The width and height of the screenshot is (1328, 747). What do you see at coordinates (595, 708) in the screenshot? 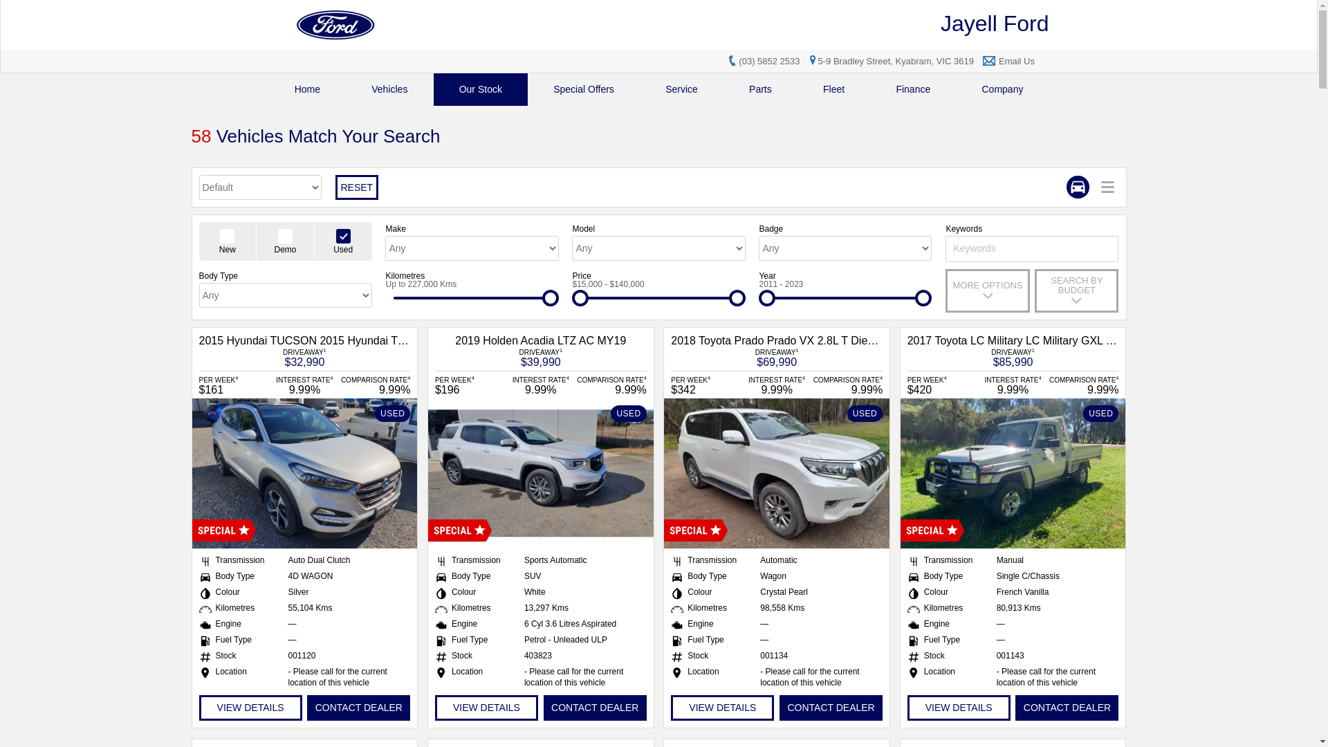
I see `CONTACT DEALER` at bounding box center [595, 708].